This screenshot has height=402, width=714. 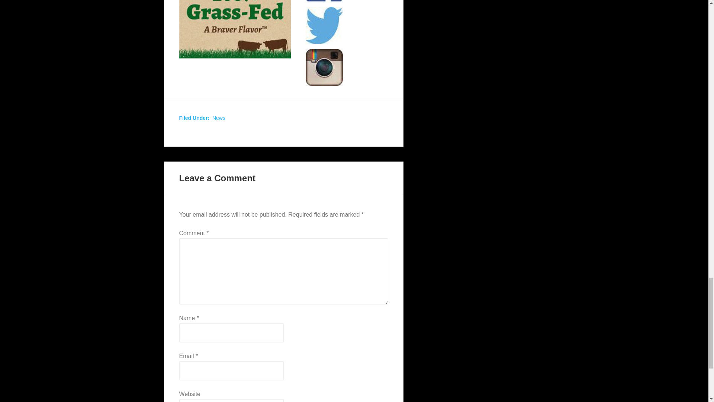 I want to click on Lawless Jerky Facebook Page, so click(x=324, y=1).